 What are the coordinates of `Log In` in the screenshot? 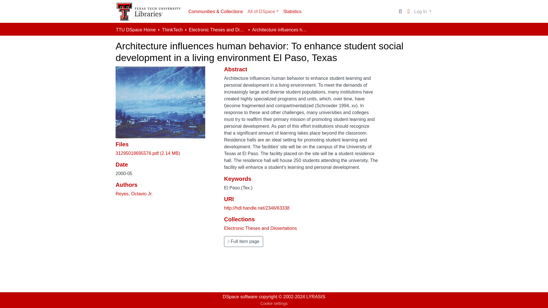 It's located at (422, 11).